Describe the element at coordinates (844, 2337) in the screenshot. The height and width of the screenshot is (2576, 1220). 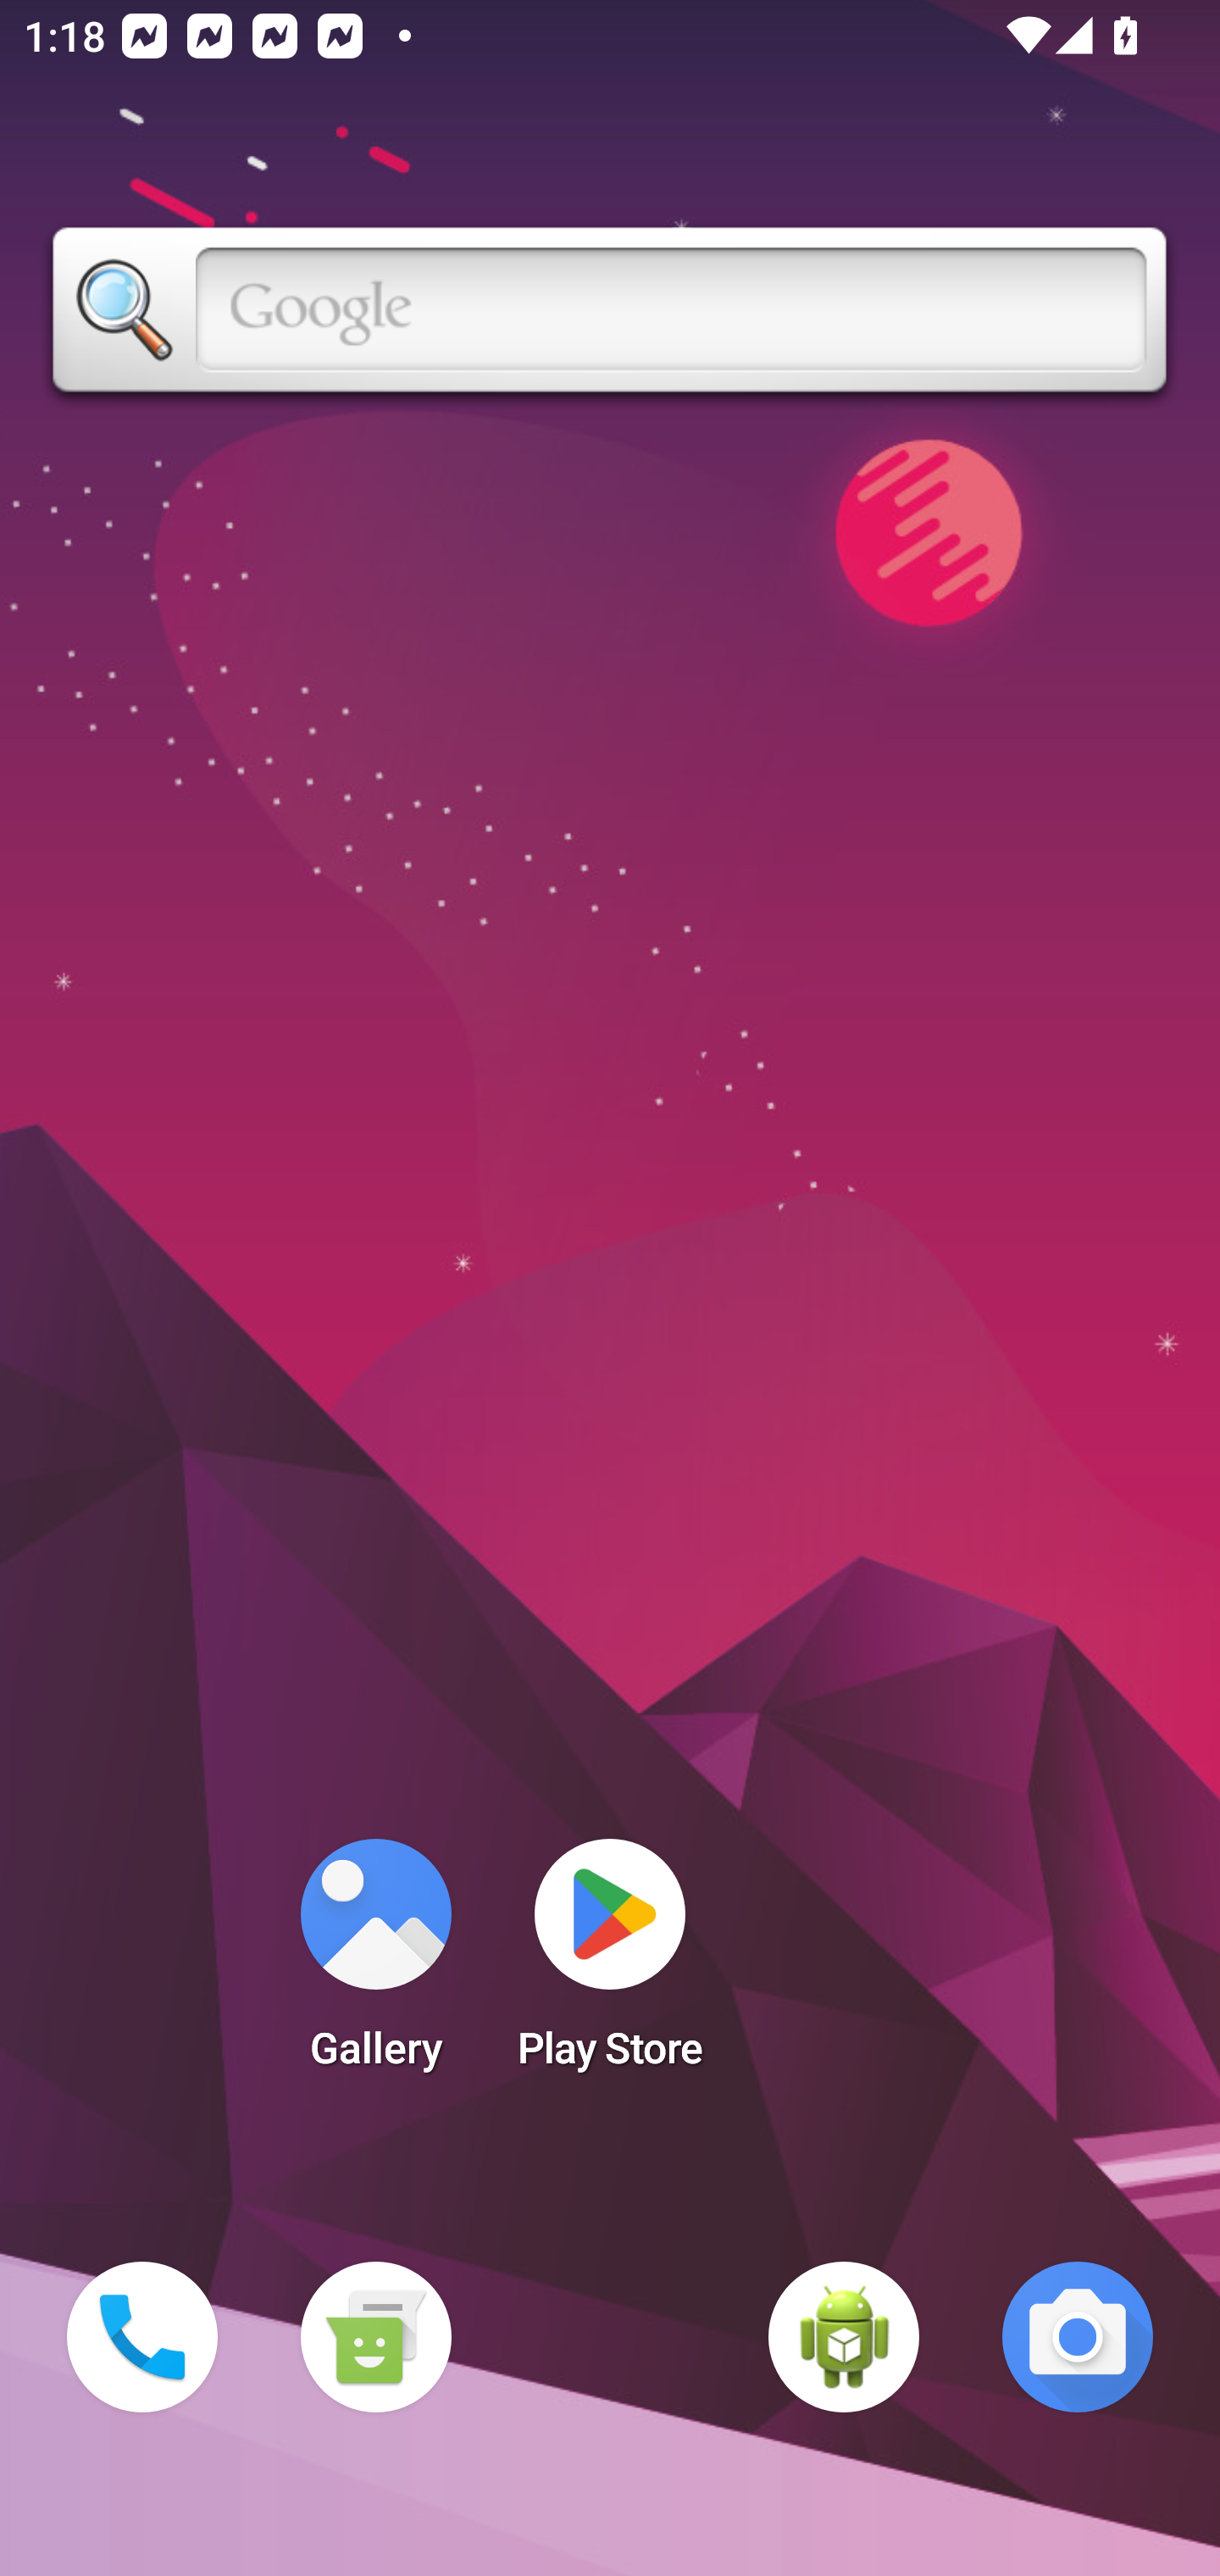
I see `WebView Browser Tester` at that location.